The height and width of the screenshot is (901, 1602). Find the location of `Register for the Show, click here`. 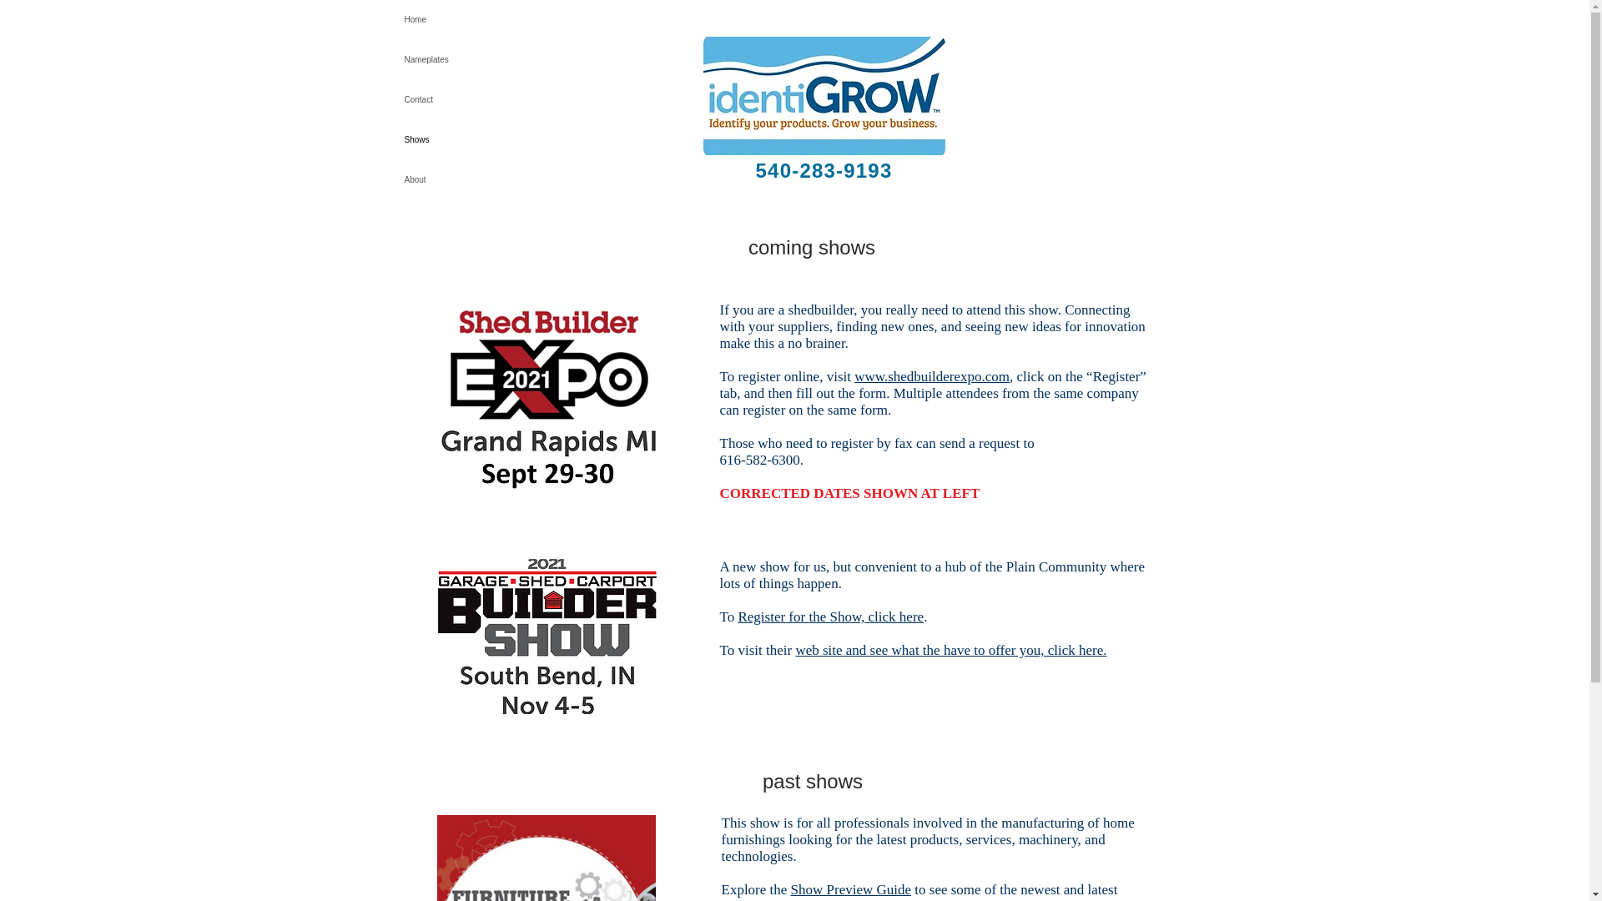

Register for the Show, click here is located at coordinates (830, 617).